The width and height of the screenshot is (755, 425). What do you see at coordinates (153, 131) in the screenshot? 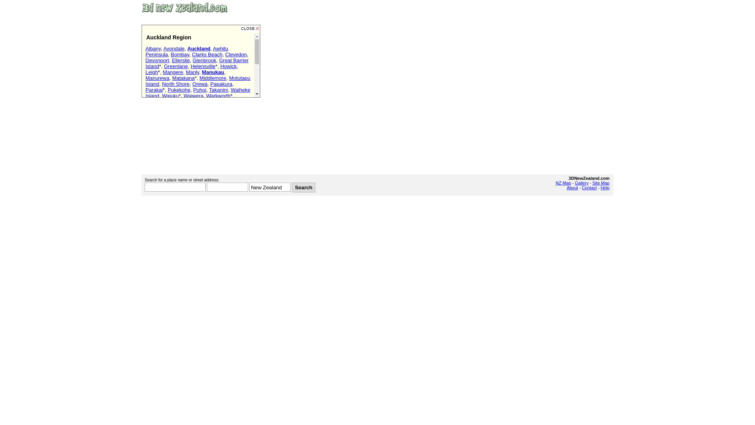
I see `Marina` at bounding box center [153, 131].